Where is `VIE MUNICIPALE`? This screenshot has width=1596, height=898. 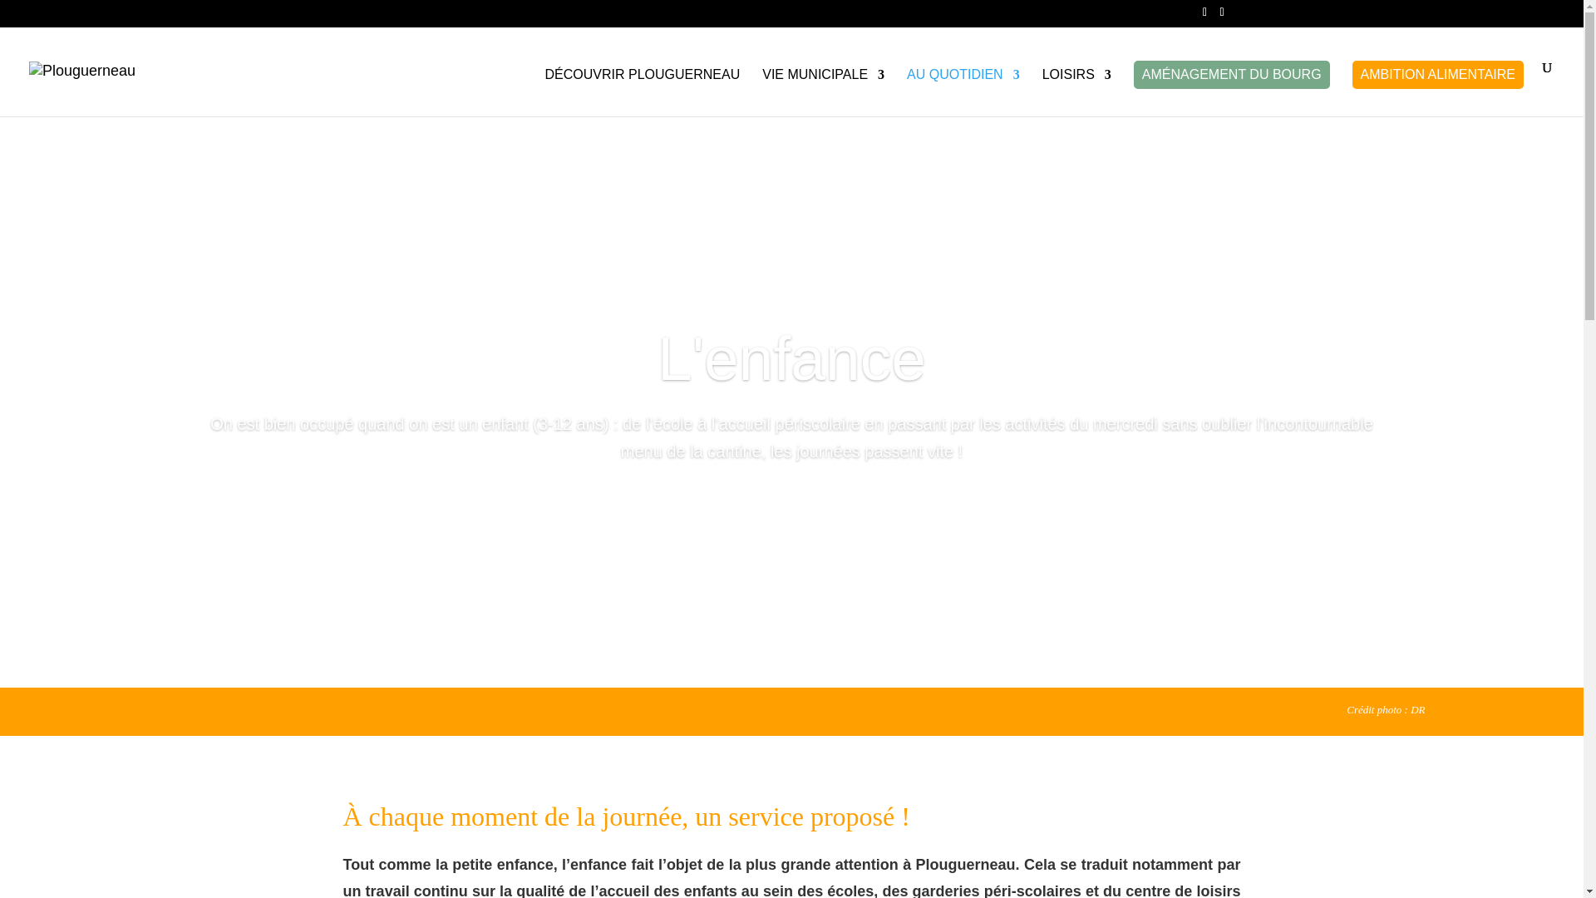 VIE MUNICIPALE is located at coordinates (823, 93).